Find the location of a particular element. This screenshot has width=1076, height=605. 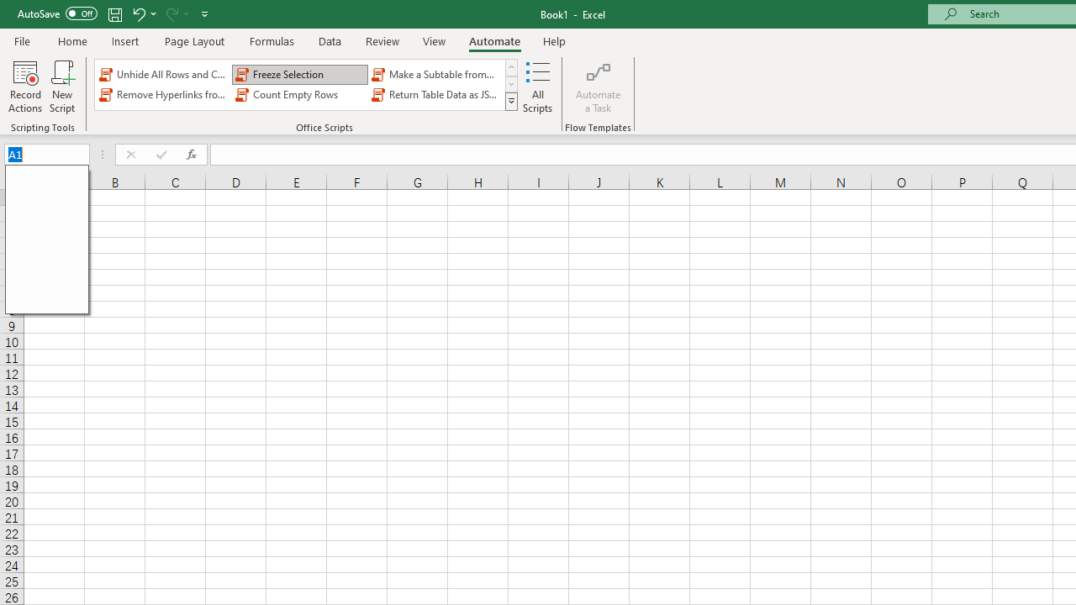

Return Table Data as JSON is located at coordinates (435, 94).